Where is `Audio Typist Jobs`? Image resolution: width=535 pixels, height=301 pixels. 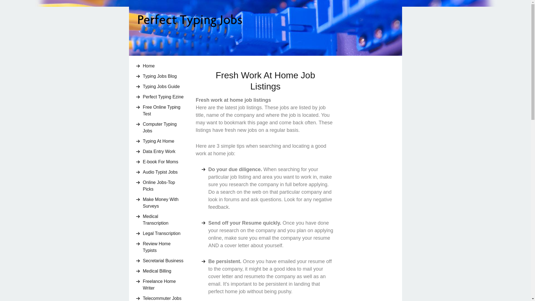
Audio Typist Jobs is located at coordinates (164, 172).